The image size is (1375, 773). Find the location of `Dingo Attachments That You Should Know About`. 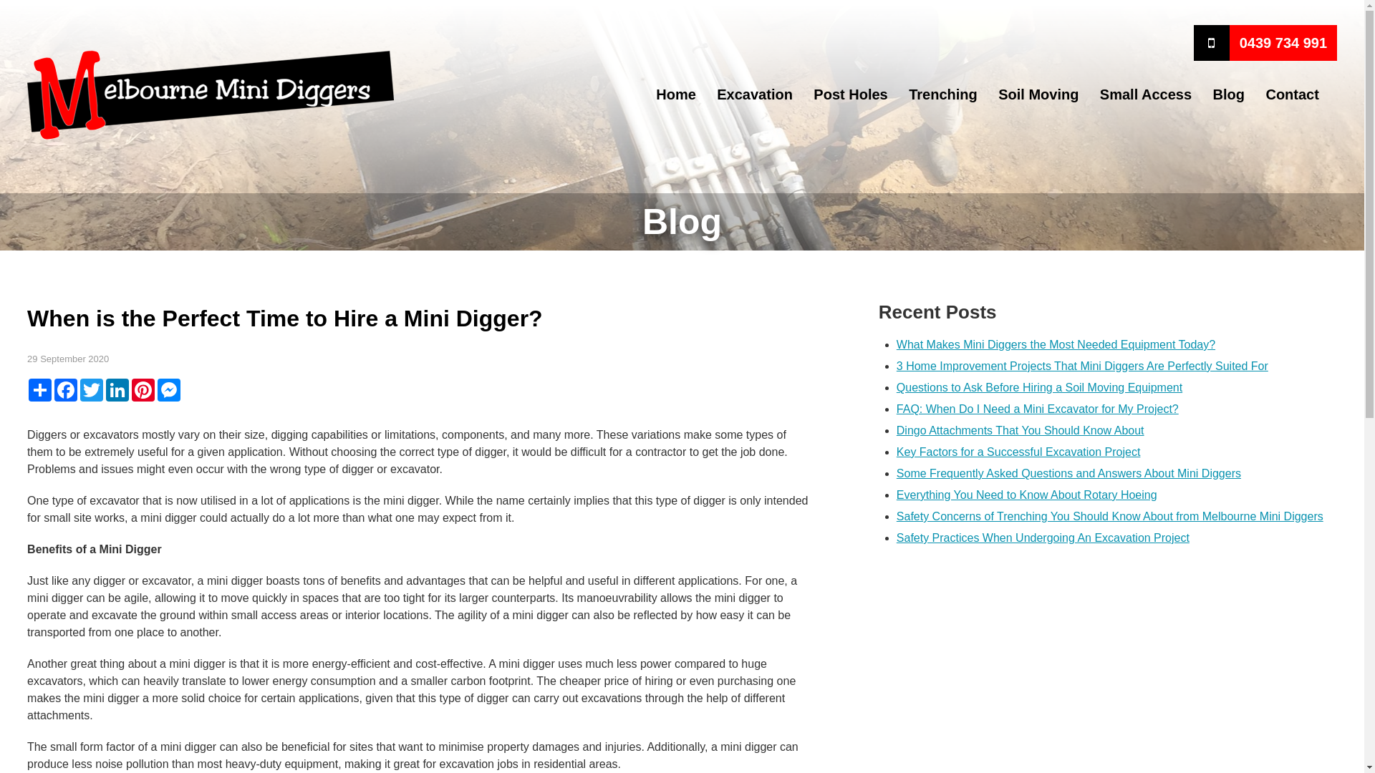

Dingo Attachments That You Should Know About is located at coordinates (1021, 431).